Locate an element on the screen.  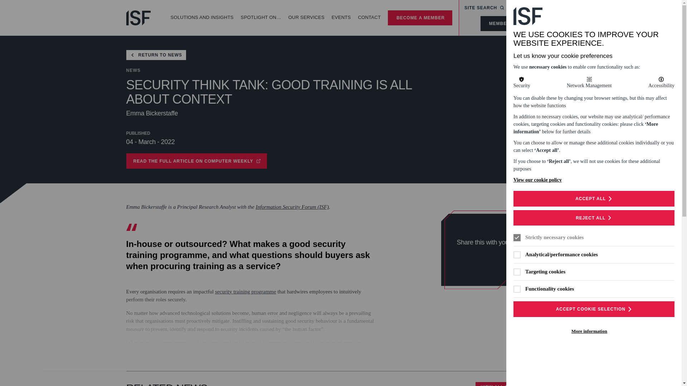
SOLUTIONS AND INSIGHTS is located at coordinates (202, 18).